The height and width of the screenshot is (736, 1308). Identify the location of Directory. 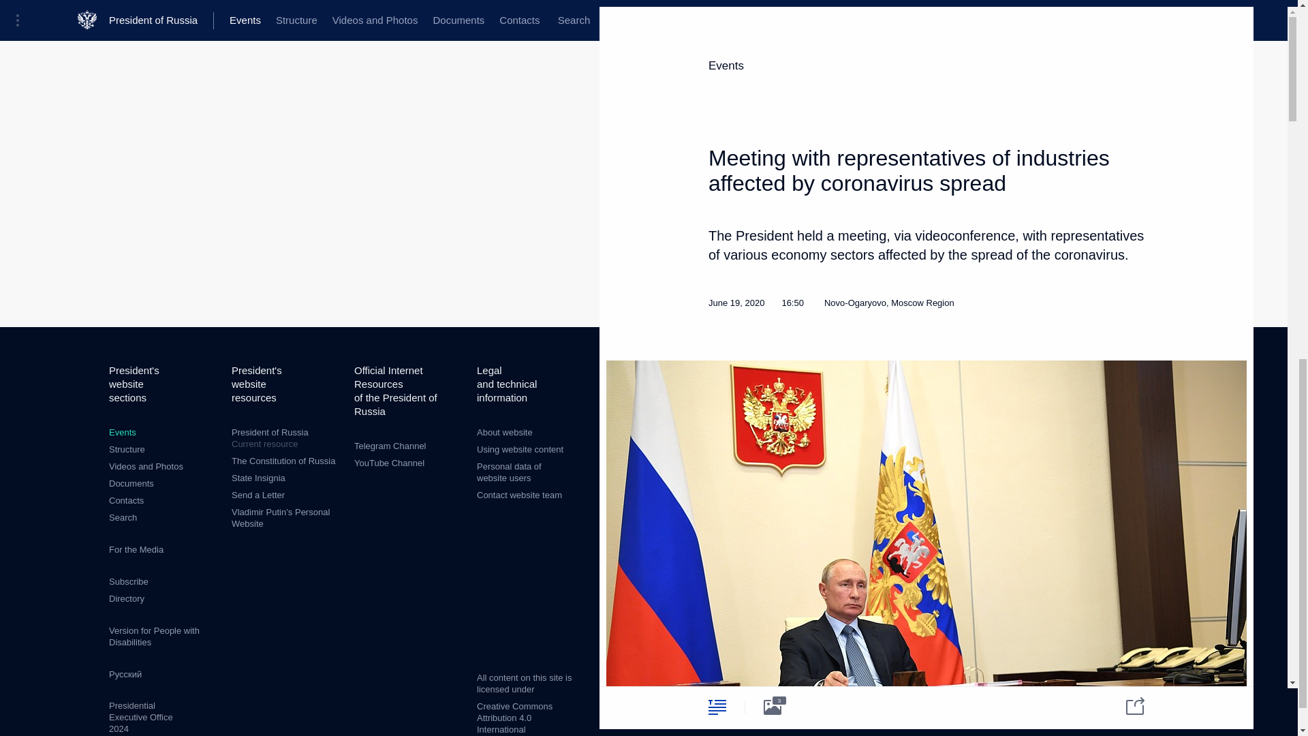
(126, 598).